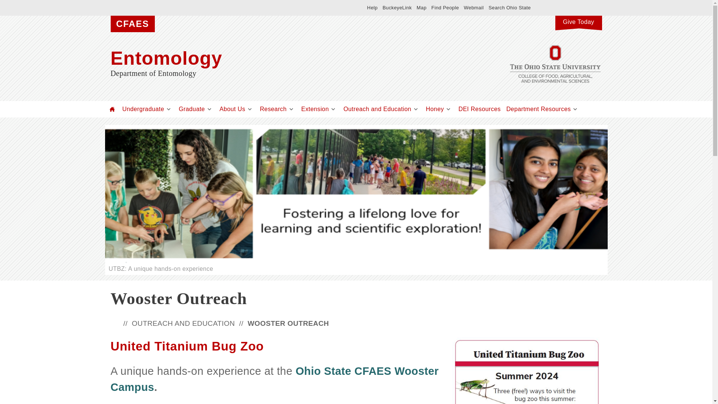 The image size is (718, 404). I want to click on Entomology, so click(282, 58).